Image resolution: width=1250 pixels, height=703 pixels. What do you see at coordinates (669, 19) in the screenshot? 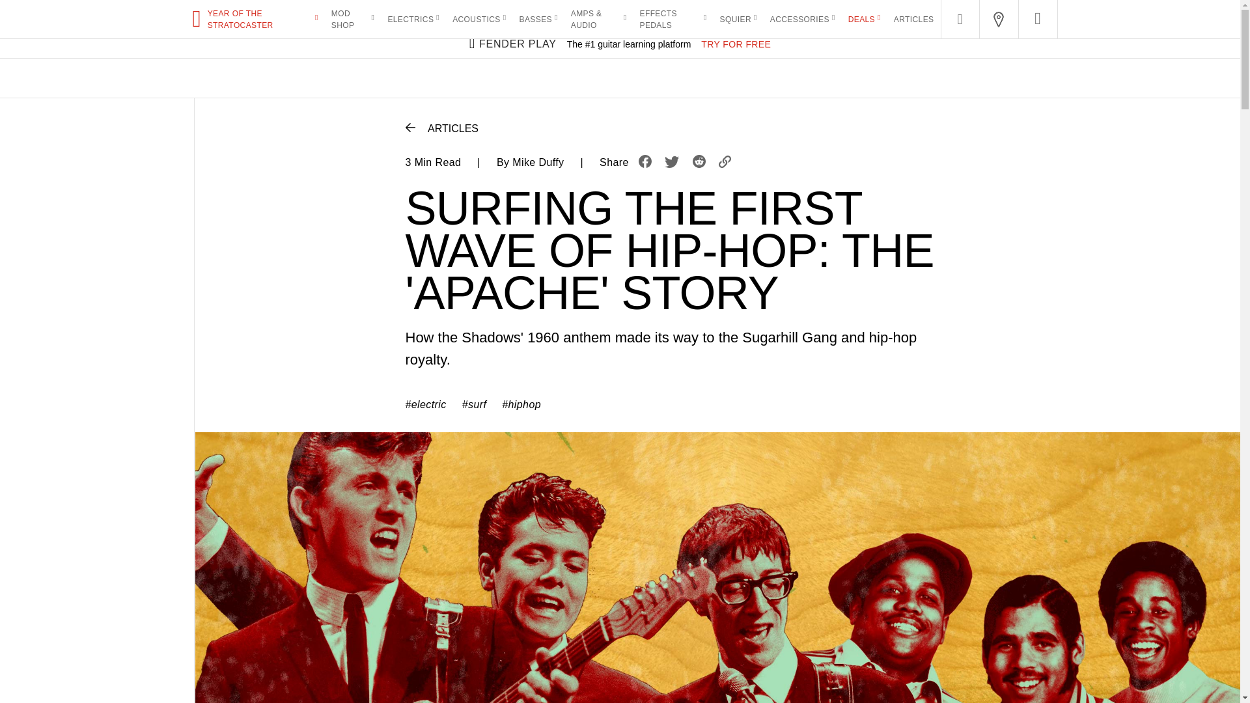
I see `EFFECTS PEDALS` at bounding box center [669, 19].